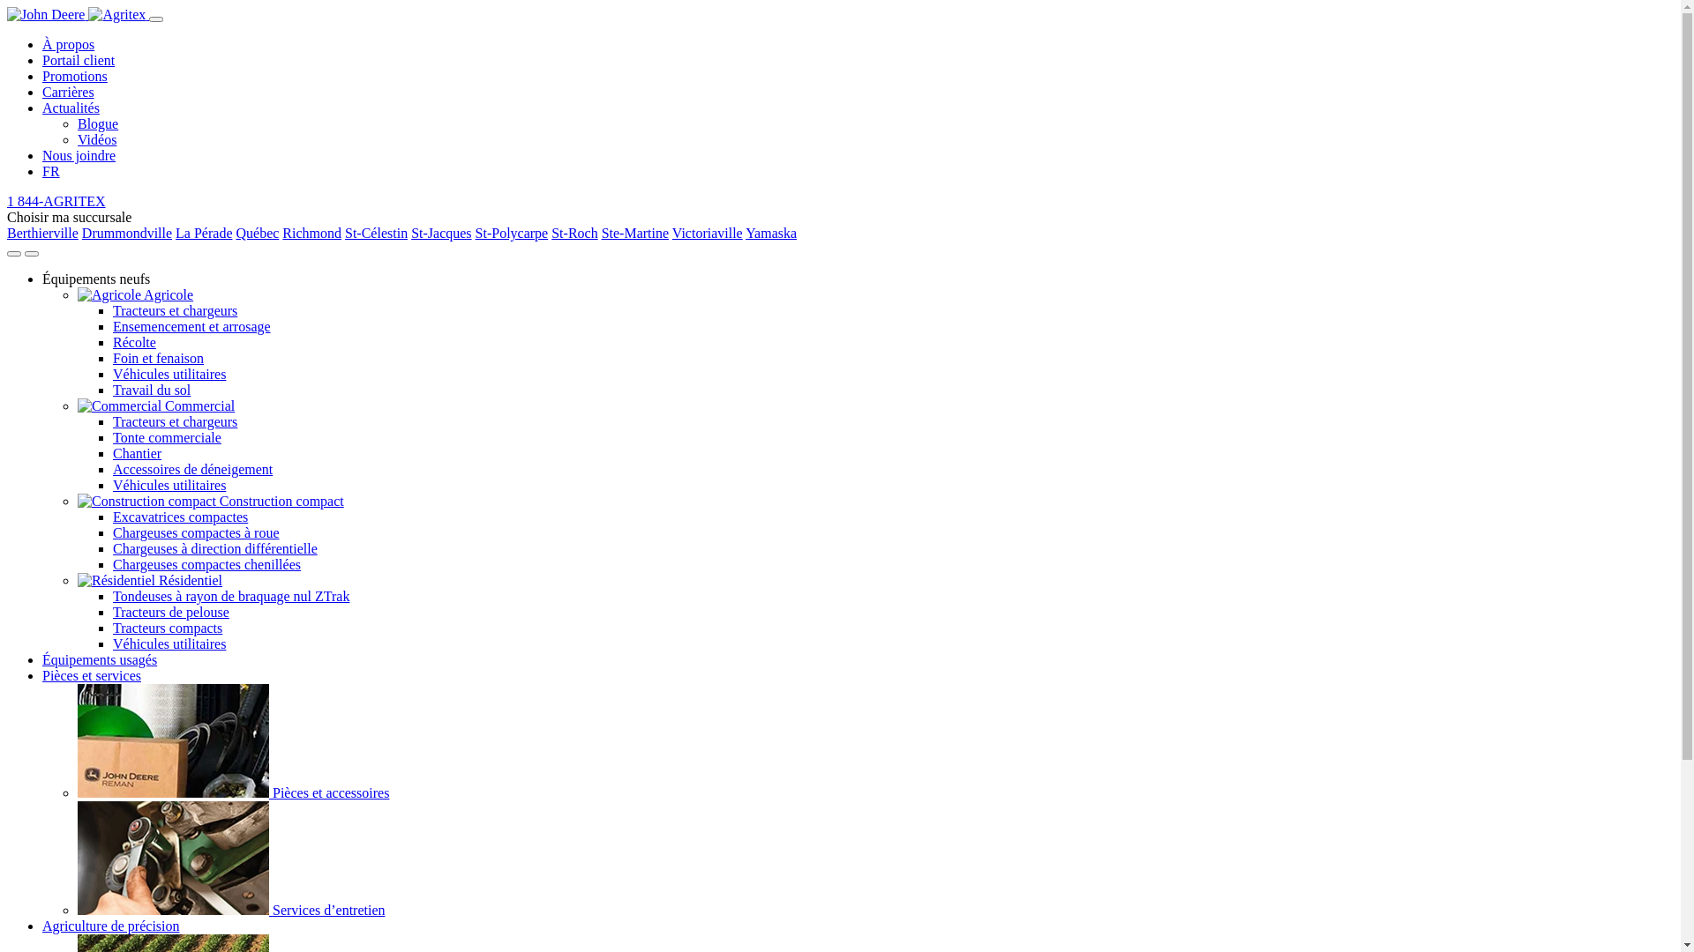 Image resolution: width=1694 pixels, height=952 pixels. I want to click on Chantier, so click(138, 453).